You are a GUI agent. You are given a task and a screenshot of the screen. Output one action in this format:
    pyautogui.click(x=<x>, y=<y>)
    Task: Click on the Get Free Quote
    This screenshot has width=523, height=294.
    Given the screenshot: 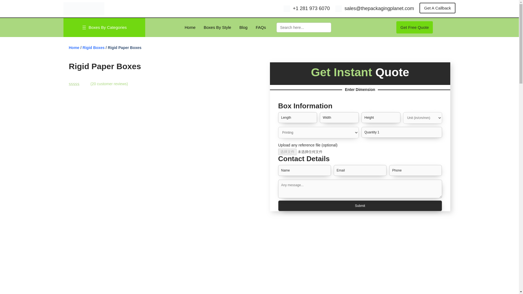 What is the action you would take?
    pyautogui.click(x=415, y=27)
    